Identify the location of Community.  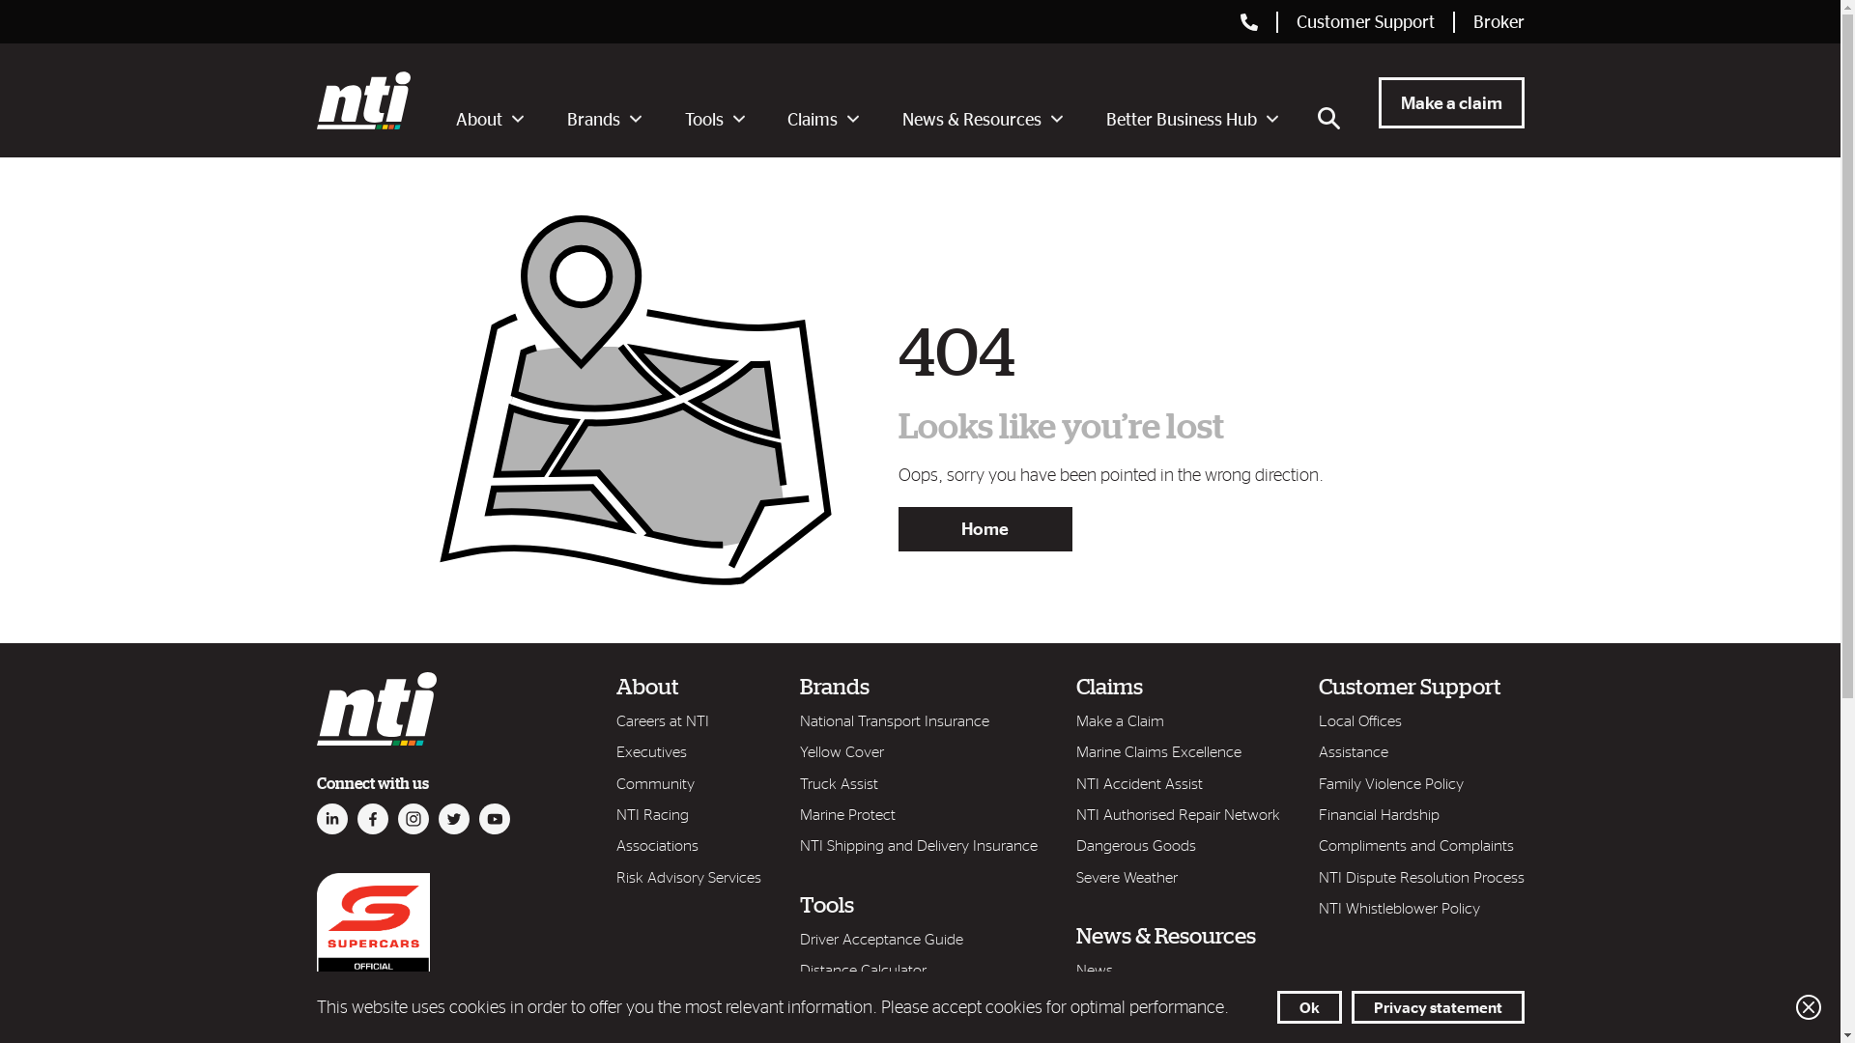
(655, 783).